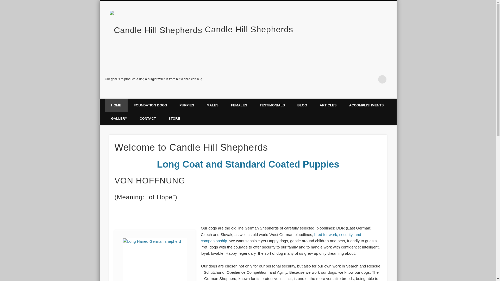 The width and height of the screenshot is (500, 281). Describe the element at coordinates (186, 105) in the screenshot. I see `PUPPIES` at that location.